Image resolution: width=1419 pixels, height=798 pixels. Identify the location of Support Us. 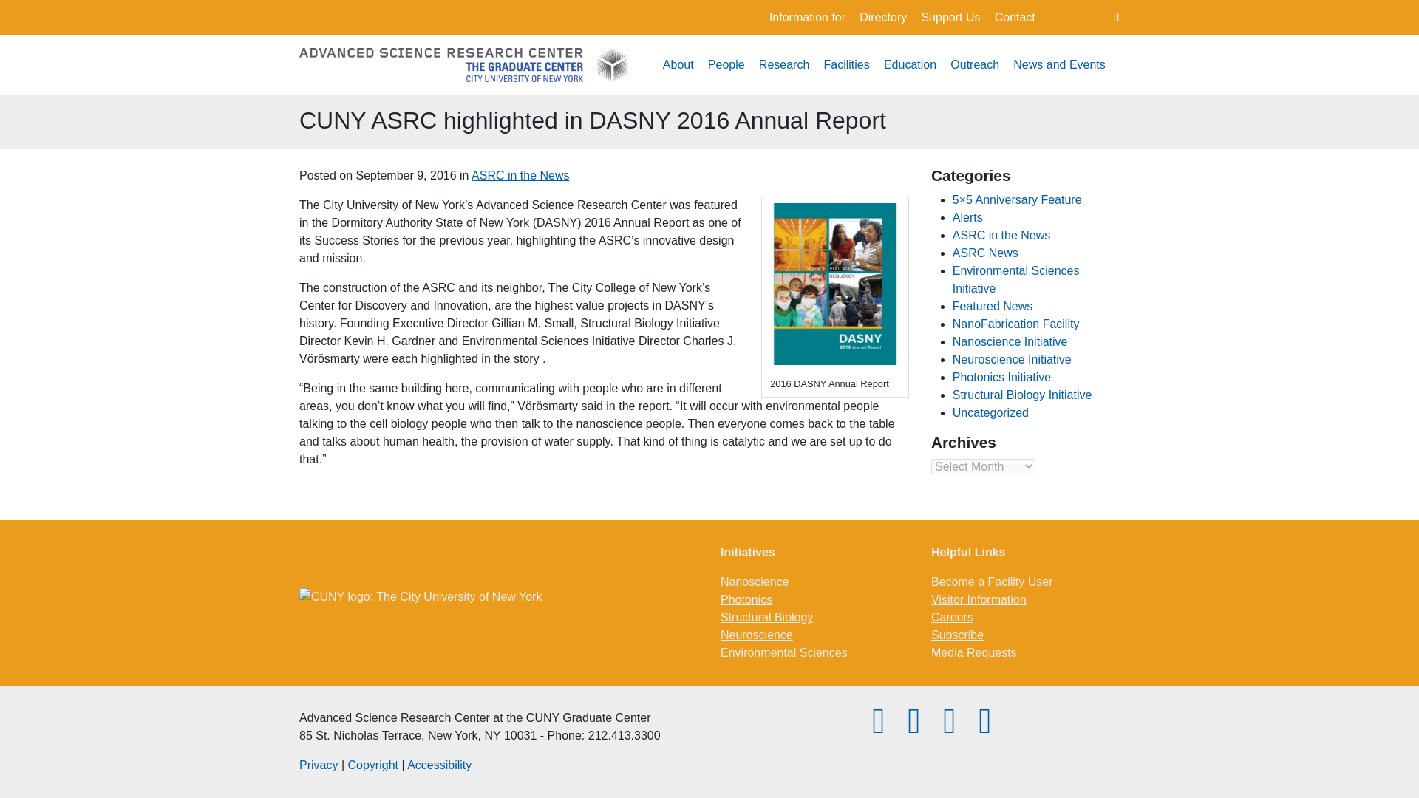
(950, 18).